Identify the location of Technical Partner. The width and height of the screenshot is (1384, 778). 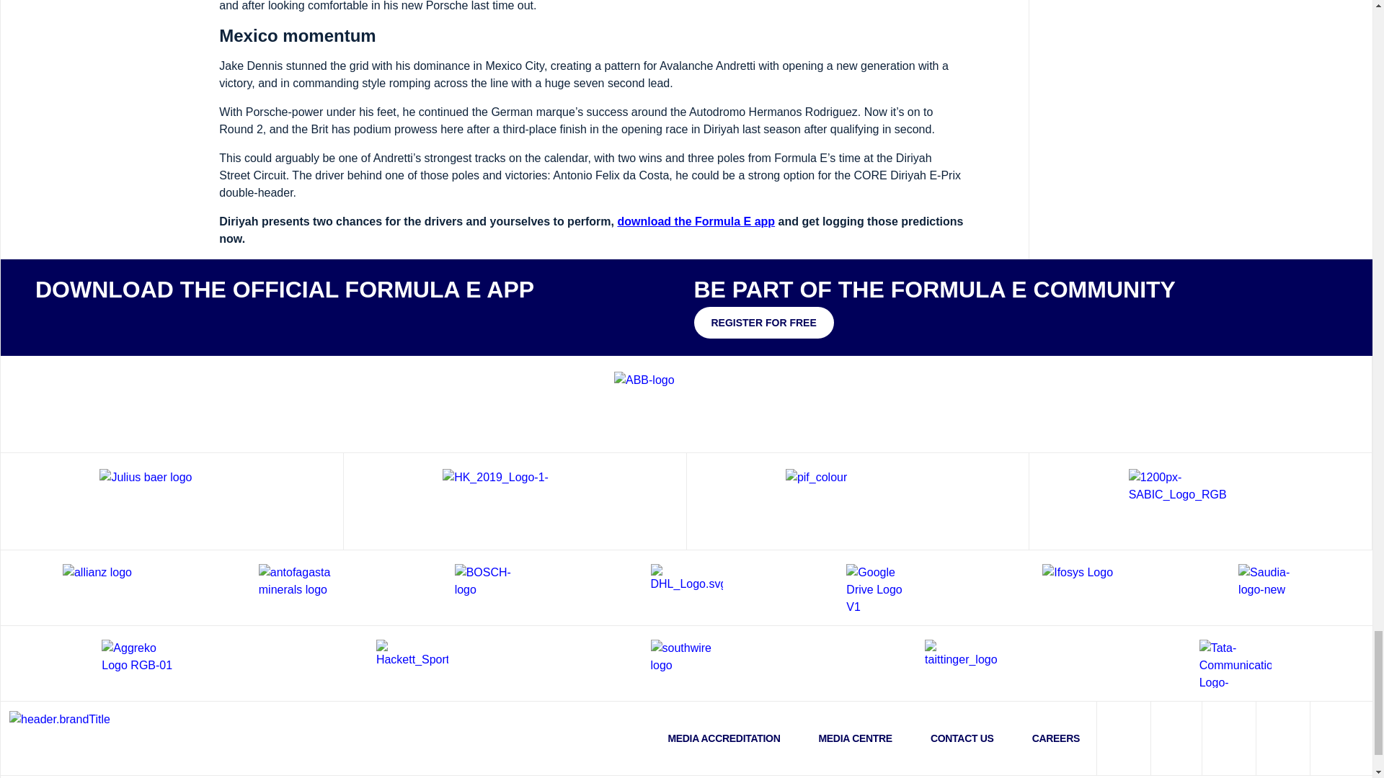
(515, 501).